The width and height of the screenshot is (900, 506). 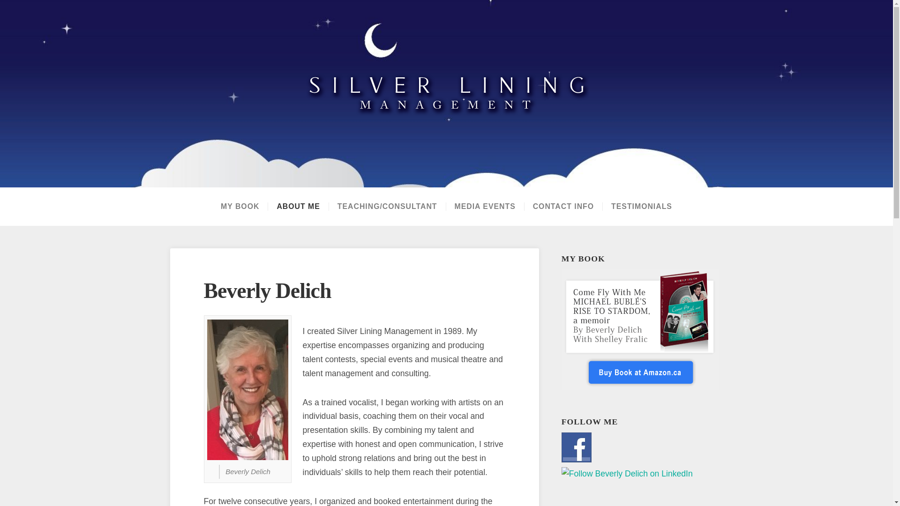 I want to click on Beverly Delich and Michael Buble, so click(x=240, y=207).